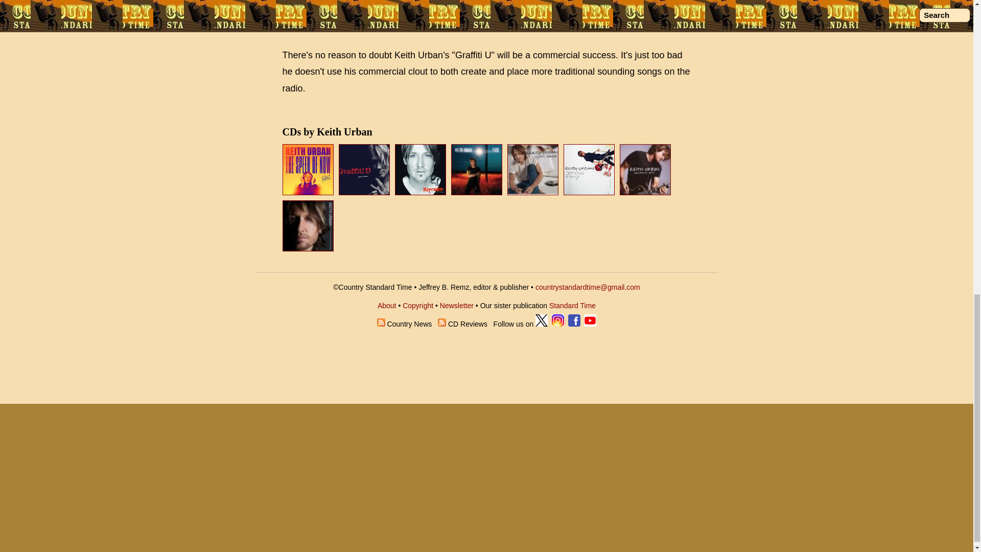  I want to click on Keith Urban Greatest Hits: 18 Kids, 2007, so click(646, 192).